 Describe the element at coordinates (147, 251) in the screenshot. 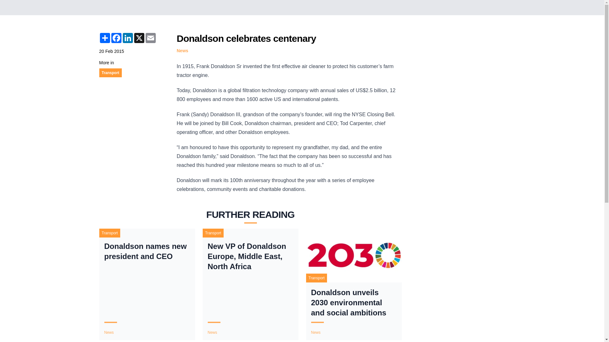

I see `Donaldson names new president and CEO` at that location.